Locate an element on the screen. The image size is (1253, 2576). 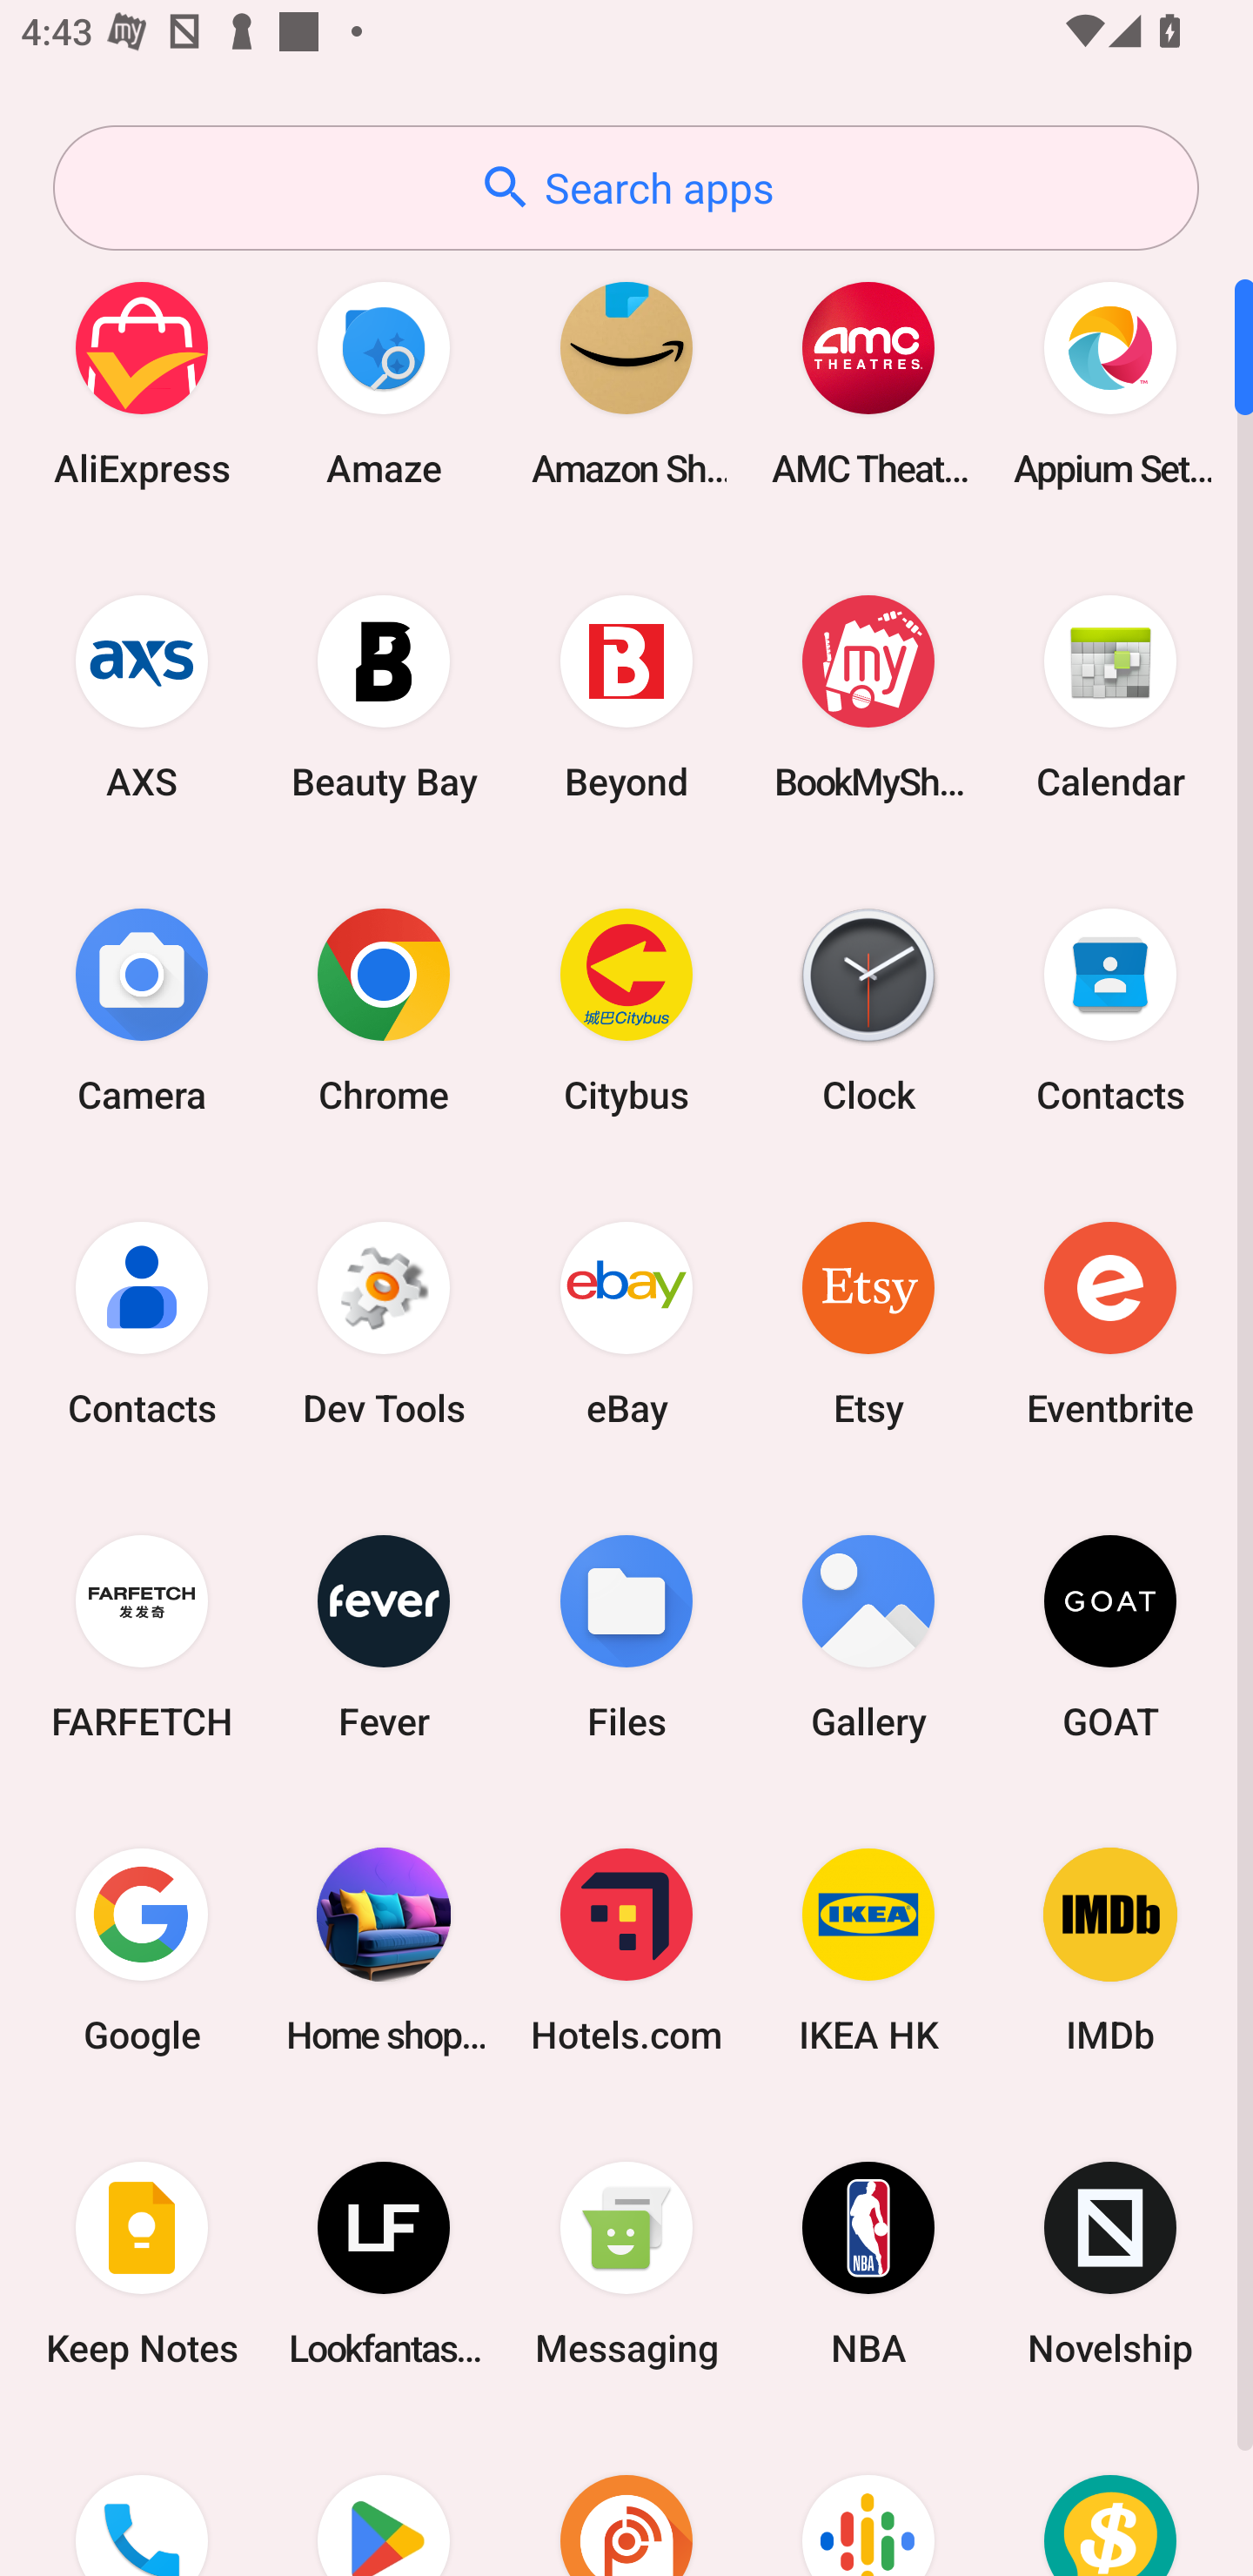
Podcast Addict is located at coordinates (626, 2499).